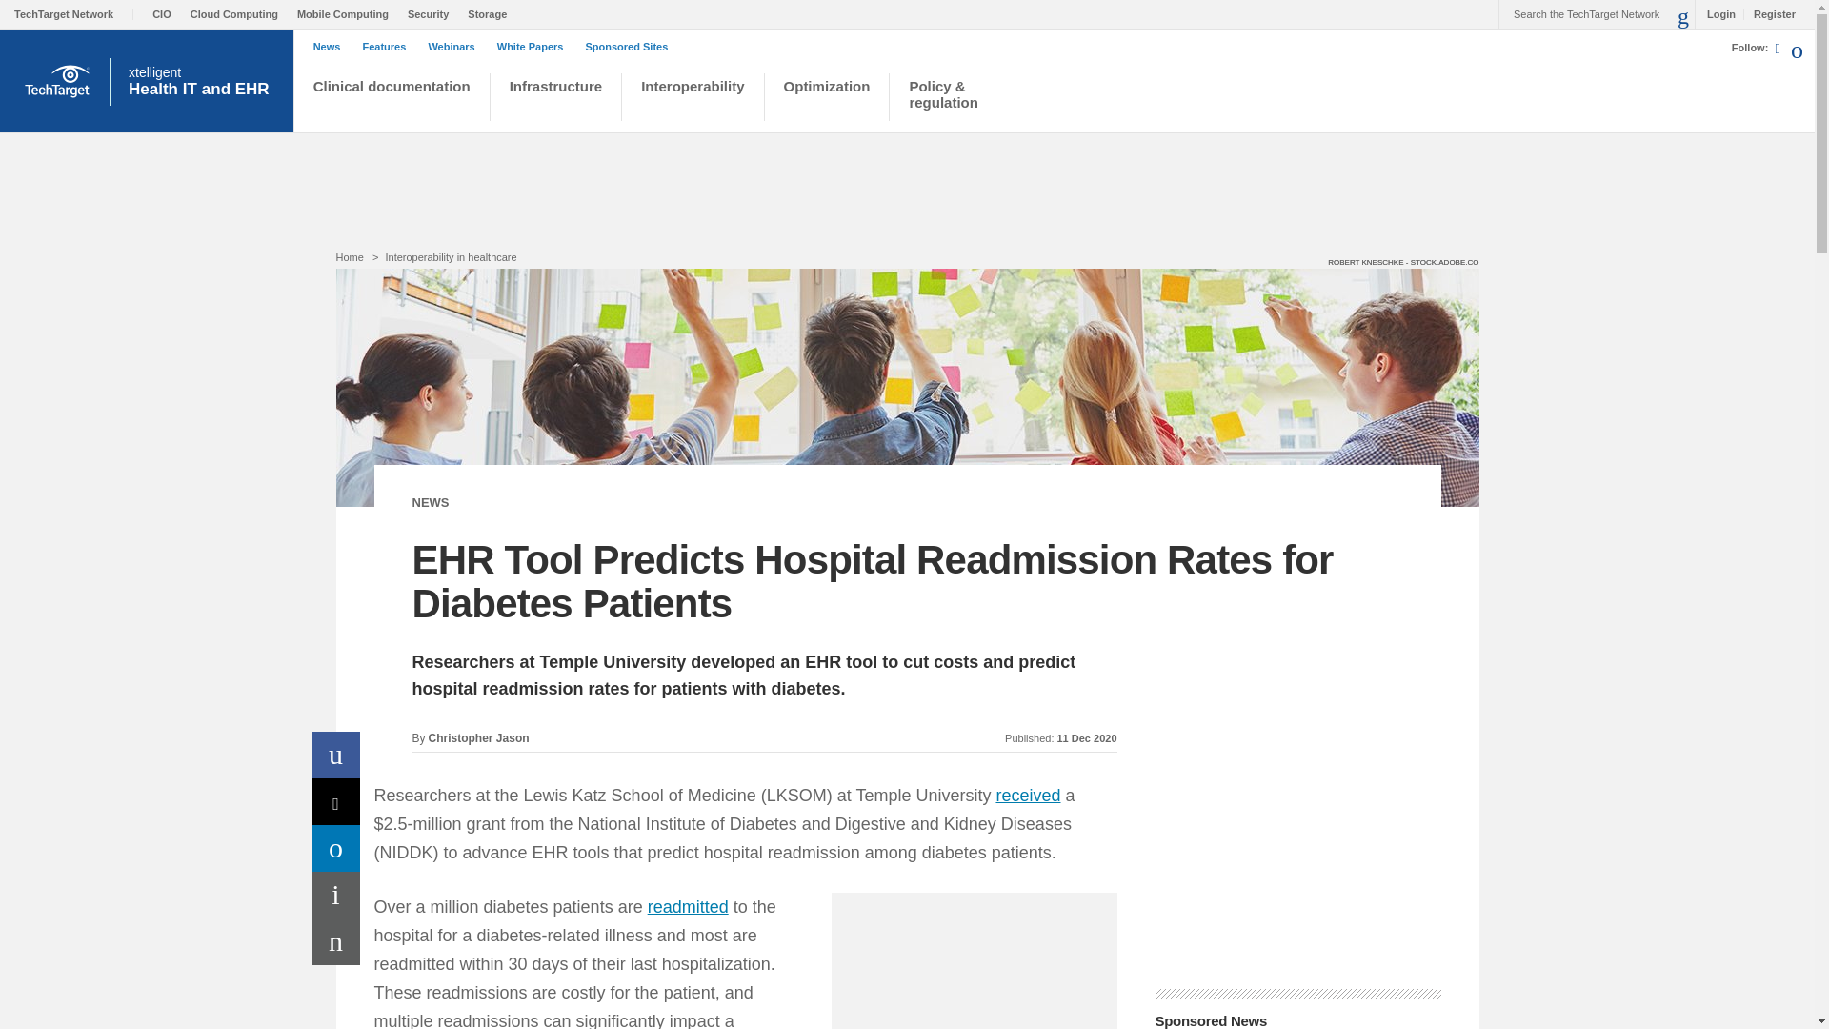 The height and width of the screenshot is (1029, 1829). I want to click on Security, so click(432, 13).